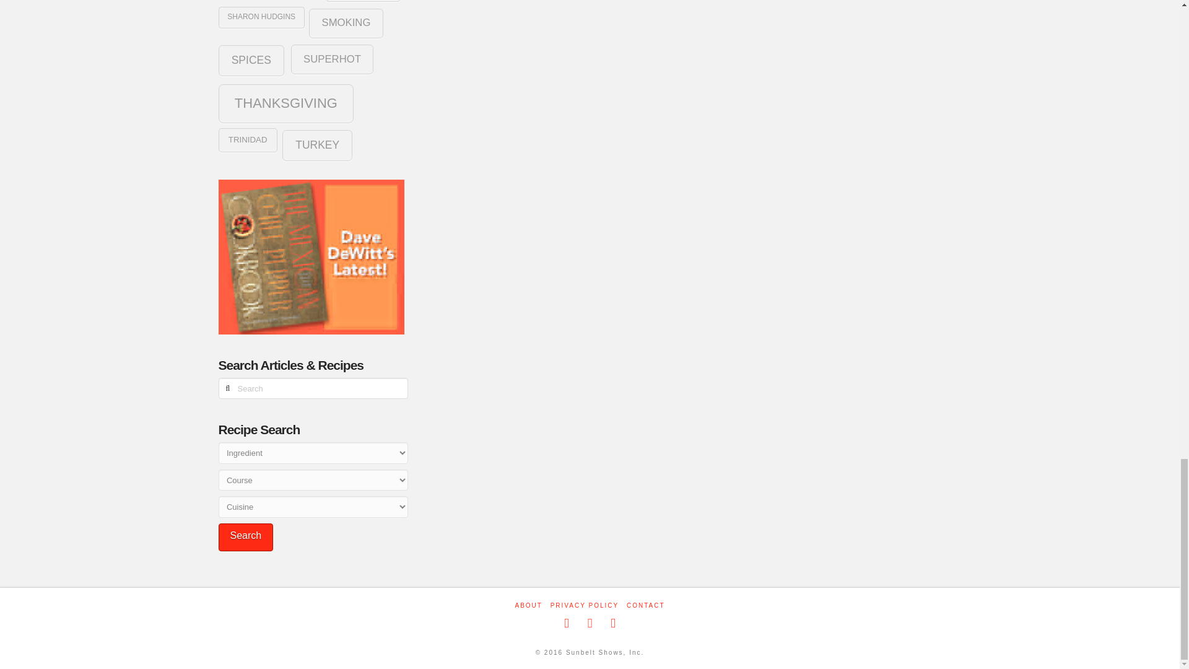 Image resolution: width=1189 pixels, height=669 pixels. I want to click on Privacy Policy, so click(584, 605).